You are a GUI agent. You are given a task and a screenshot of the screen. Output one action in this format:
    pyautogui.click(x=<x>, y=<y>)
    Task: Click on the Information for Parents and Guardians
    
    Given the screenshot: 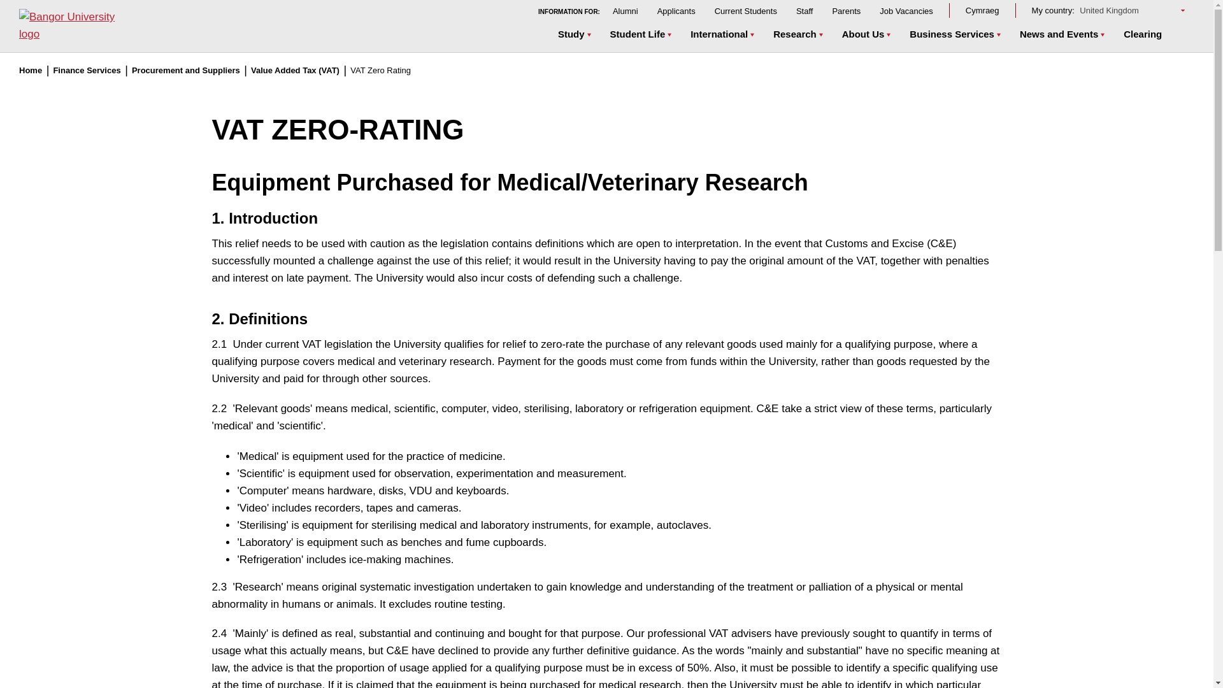 What is the action you would take?
    pyautogui.click(x=846, y=10)
    